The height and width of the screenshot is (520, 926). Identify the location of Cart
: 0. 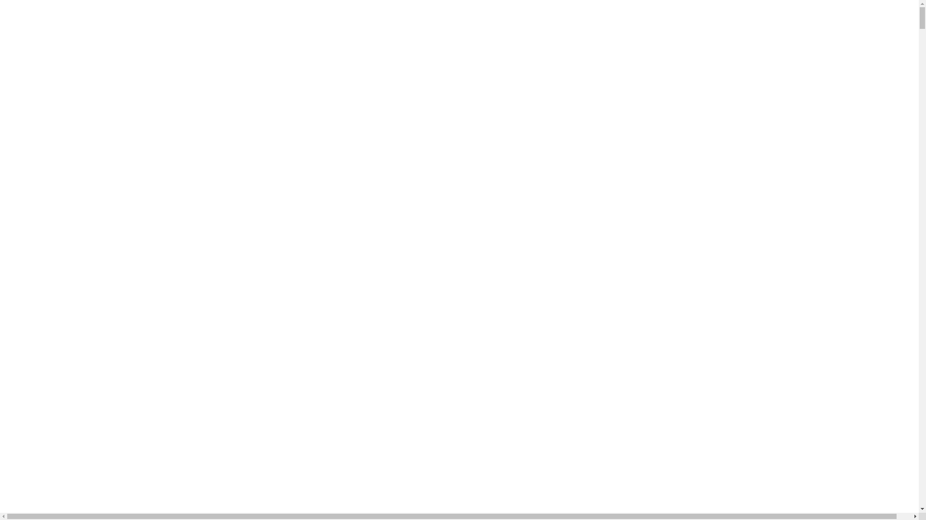
(469, 62).